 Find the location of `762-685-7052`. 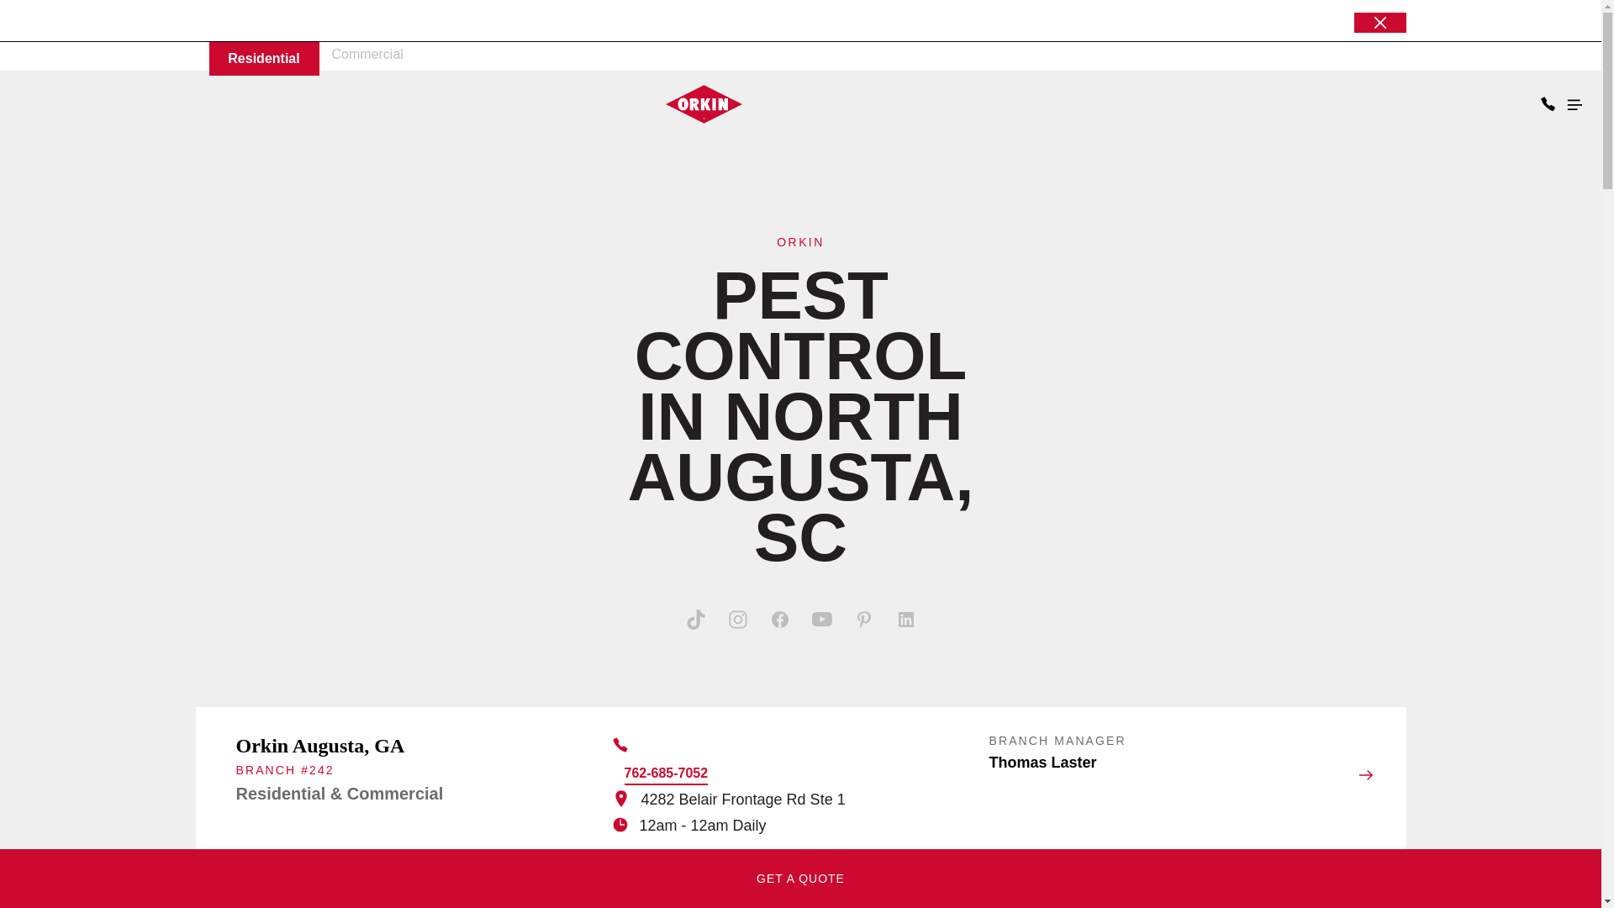

762-685-7052 is located at coordinates (666, 775).